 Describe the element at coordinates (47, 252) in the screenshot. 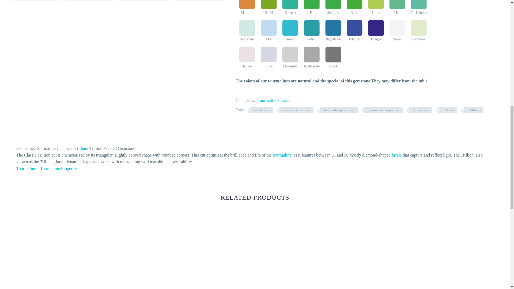

I see `Square` at that location.